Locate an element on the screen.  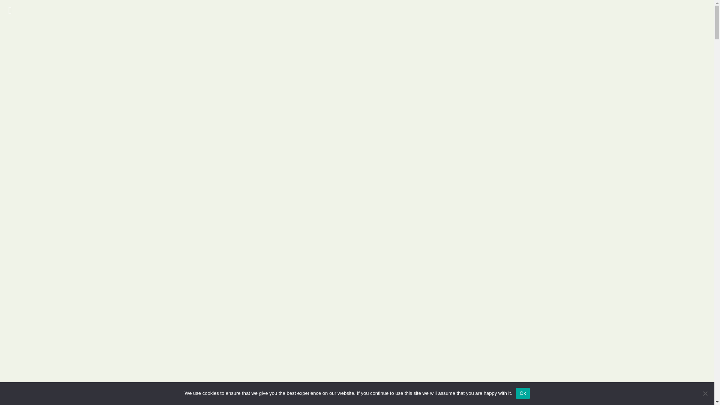
Main Menu is located at coordinates (12, 10).